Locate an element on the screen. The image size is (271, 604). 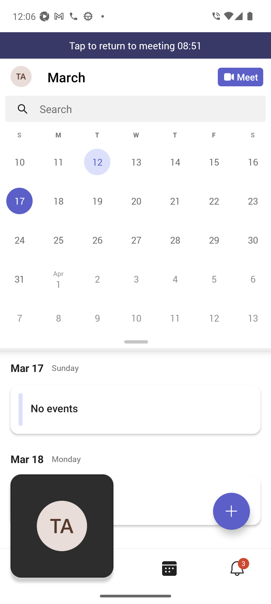
Tap to return to meeting 08:51 is located at coordinates (135, 45).